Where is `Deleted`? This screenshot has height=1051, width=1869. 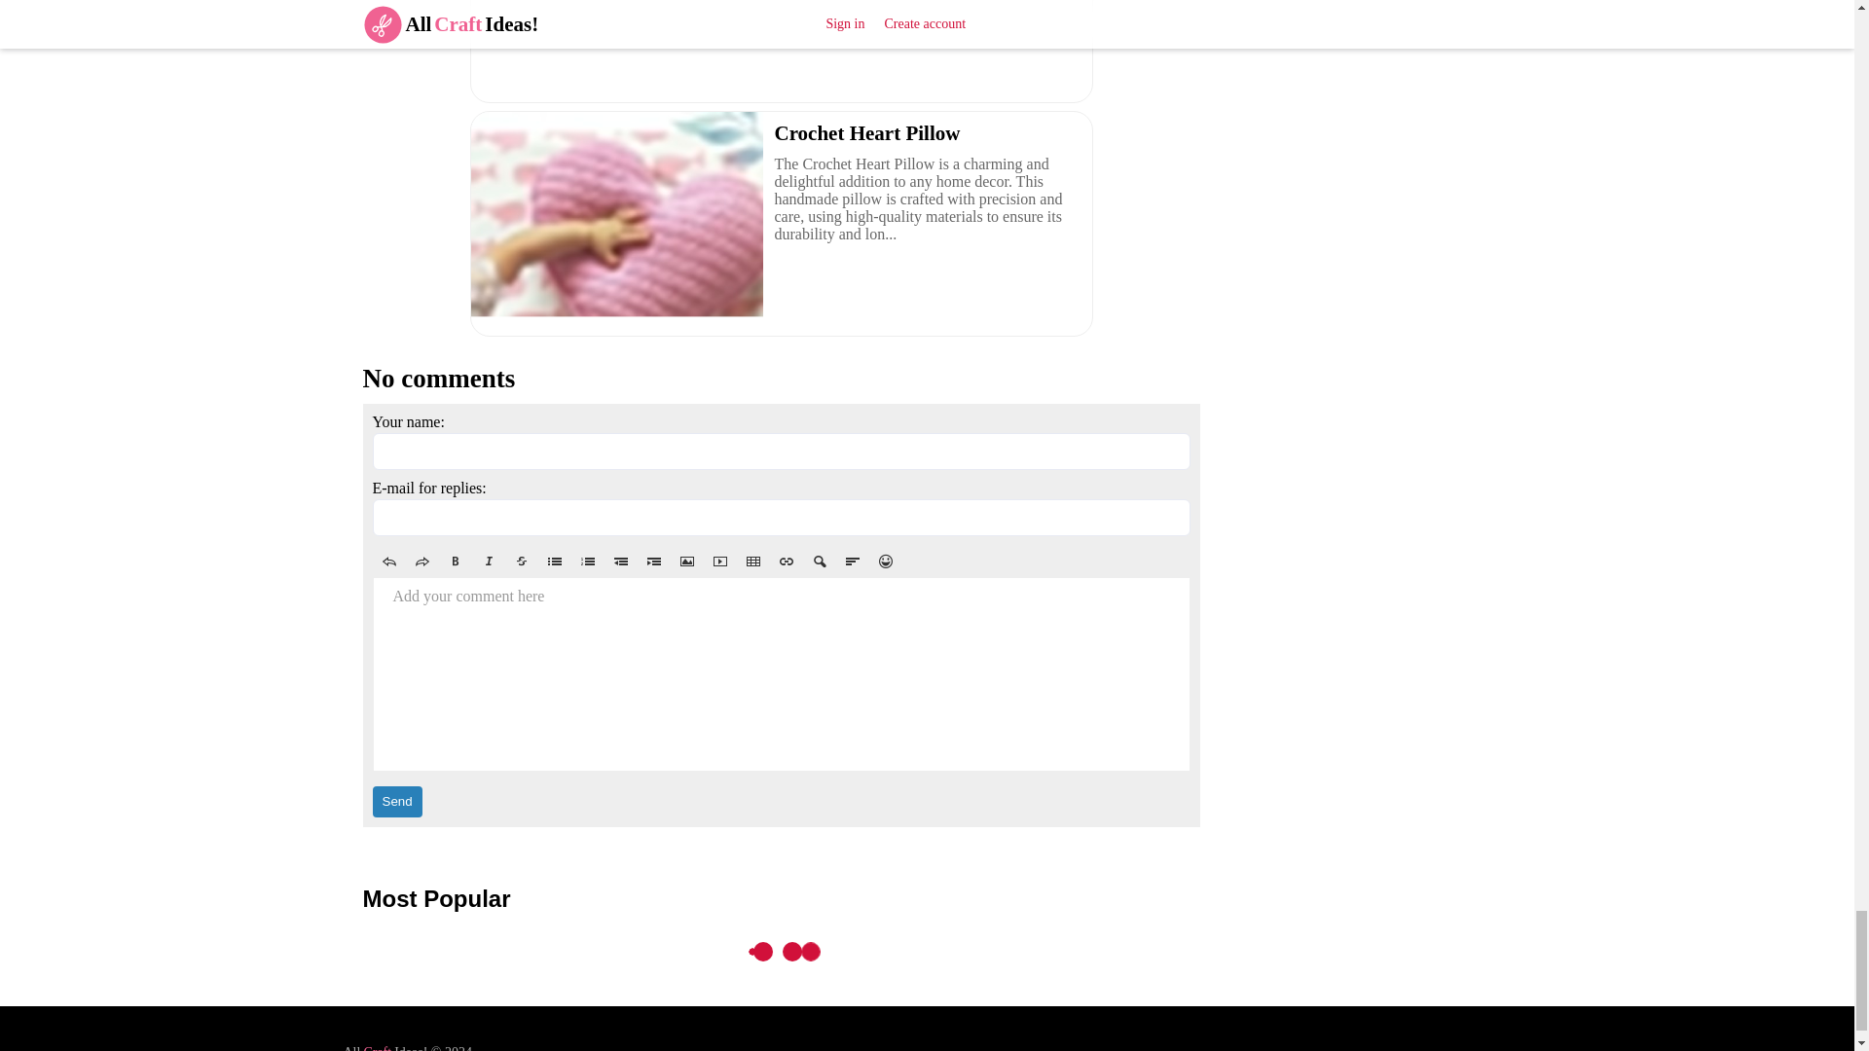
Deleted is located at coordinates (521, 561).